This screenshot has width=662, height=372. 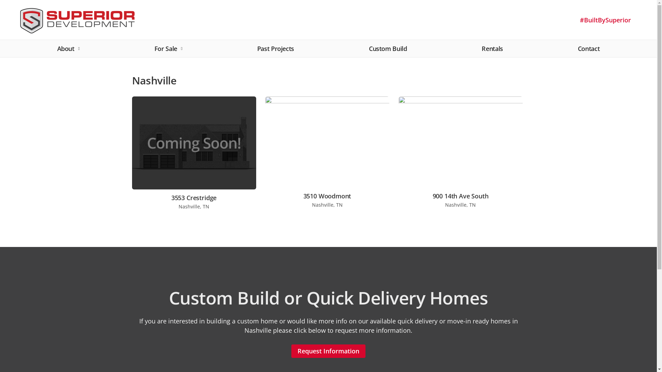 What do you see at coordinates (327, 196) in the screenshot?
I see `3510 Woodmont` at bounding box center [327, 196].